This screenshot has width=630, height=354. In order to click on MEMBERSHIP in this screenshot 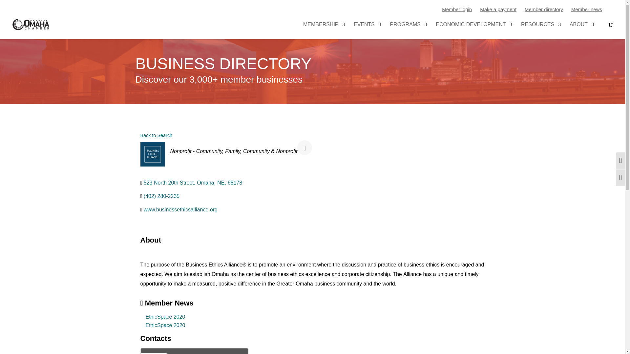, I will do `click(324, 31)`.